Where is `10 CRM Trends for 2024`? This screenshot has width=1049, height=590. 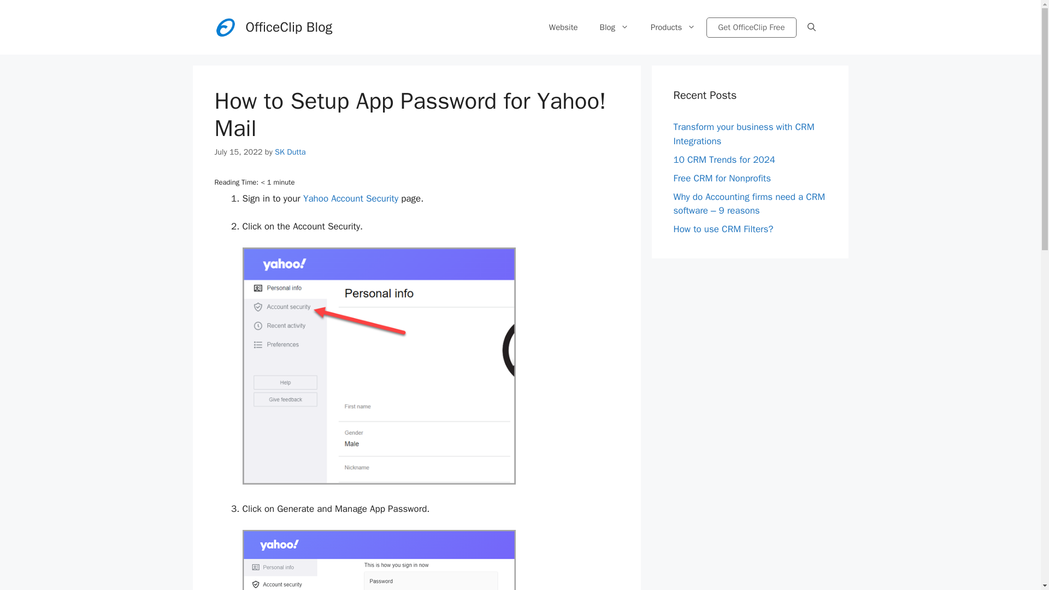 10 CRM Trends for 2024 is located at coordinates (724, 160).